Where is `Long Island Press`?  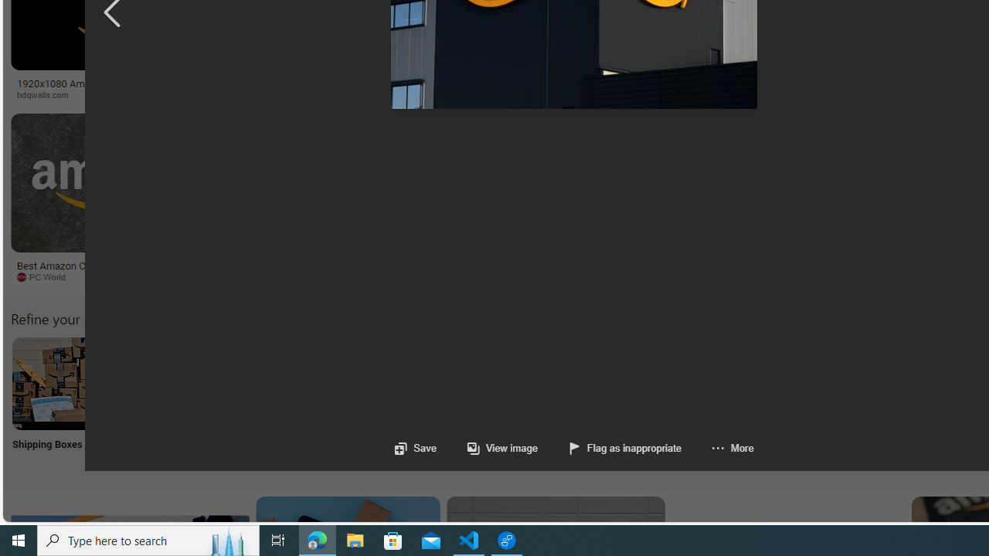
Long Island Press is located at coordinates (855, 95).